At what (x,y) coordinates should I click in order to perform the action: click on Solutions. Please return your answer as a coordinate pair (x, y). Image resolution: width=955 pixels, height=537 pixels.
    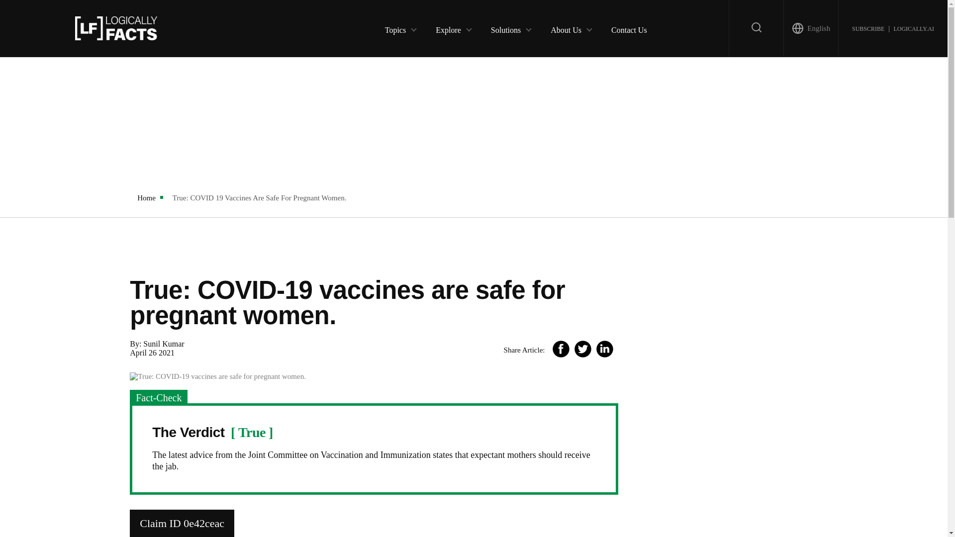
    Looking at the image, I should click on (505, 28).